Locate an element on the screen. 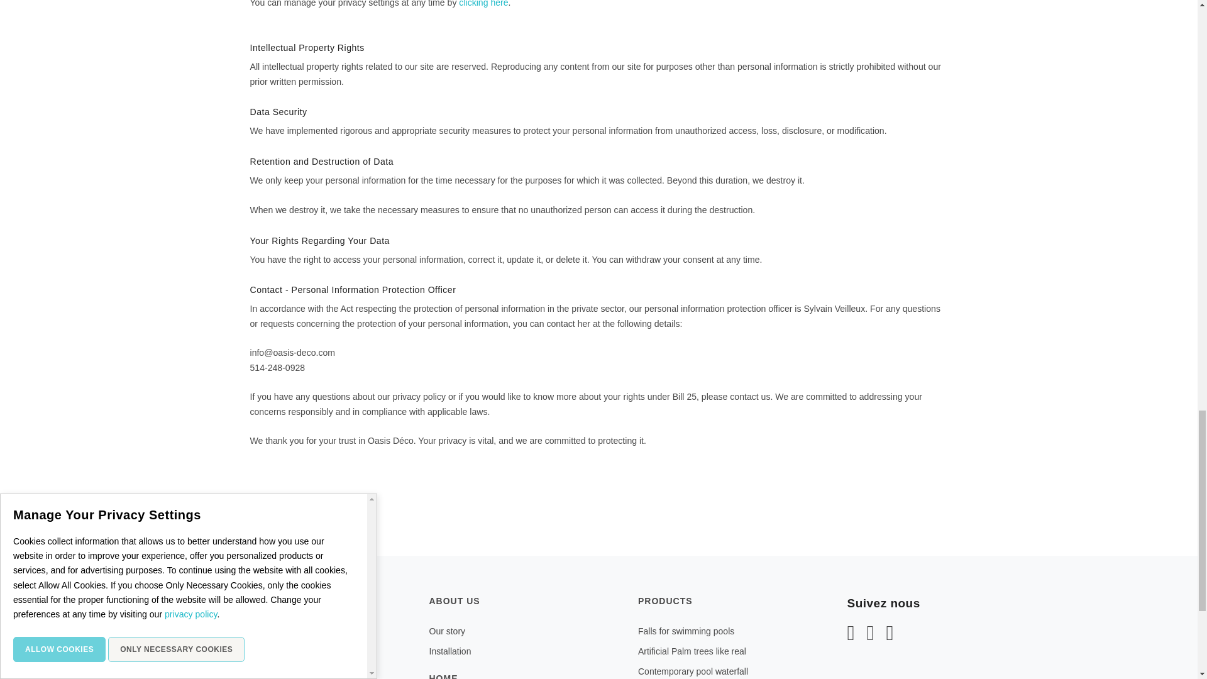 This screenshot has width=1207, height=679. Our story is located at coordinates (446, 631).